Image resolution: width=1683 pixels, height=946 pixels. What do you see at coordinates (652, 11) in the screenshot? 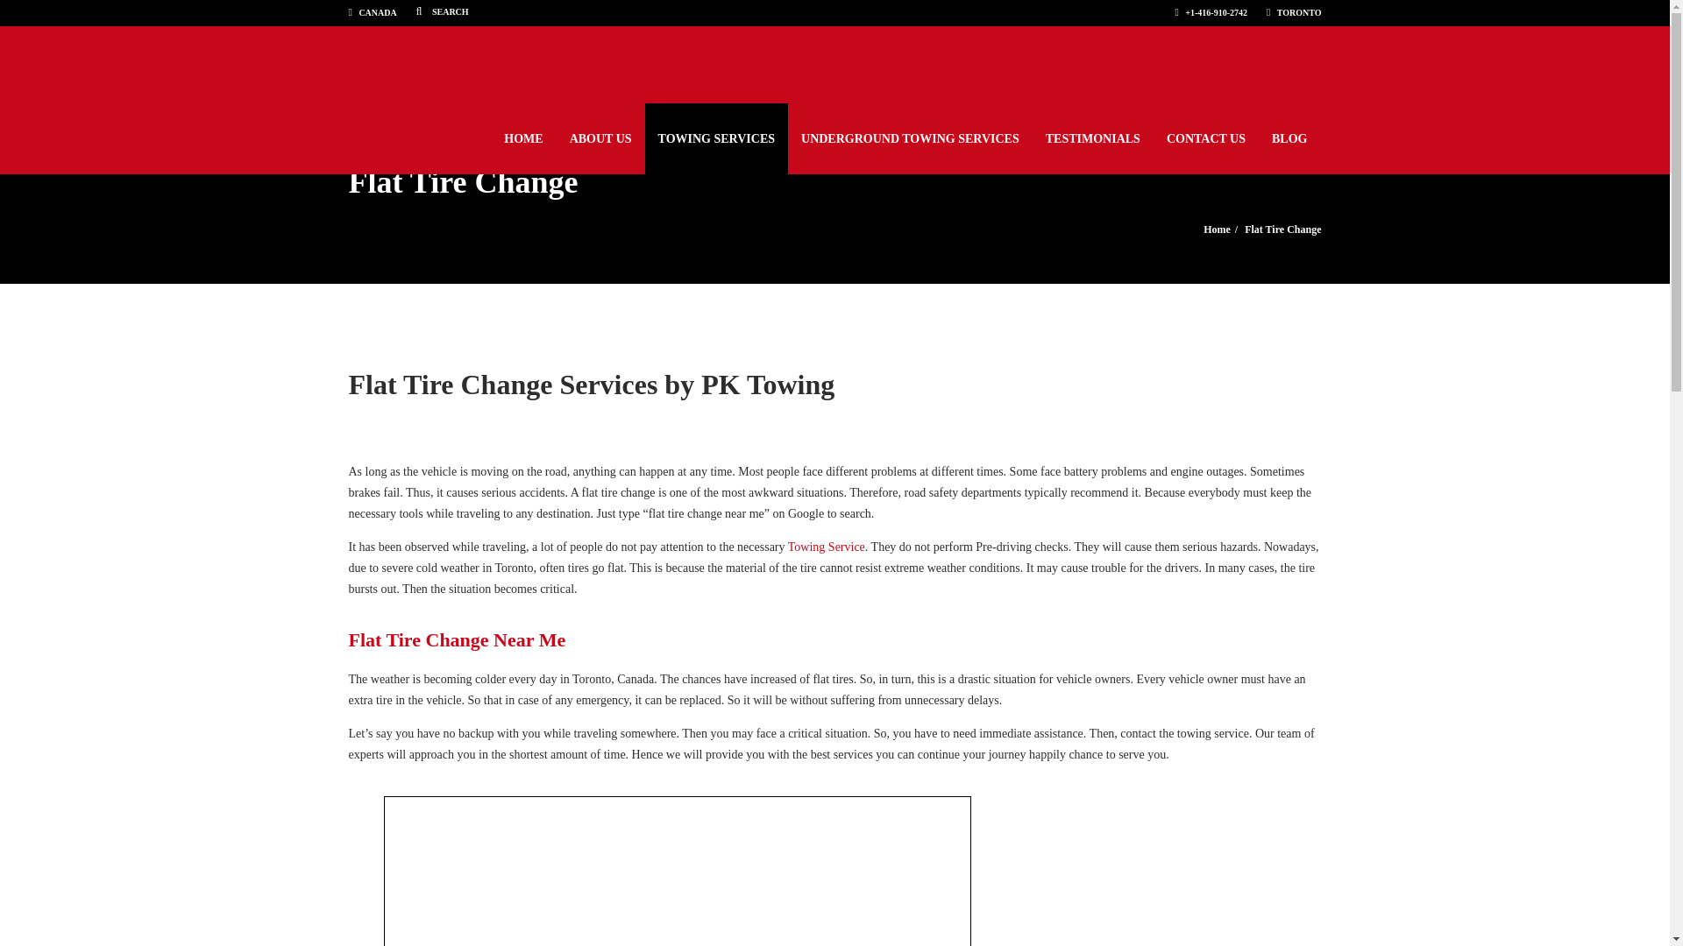
I see `Lemon Directory.com` at bounding box center [652, 11].